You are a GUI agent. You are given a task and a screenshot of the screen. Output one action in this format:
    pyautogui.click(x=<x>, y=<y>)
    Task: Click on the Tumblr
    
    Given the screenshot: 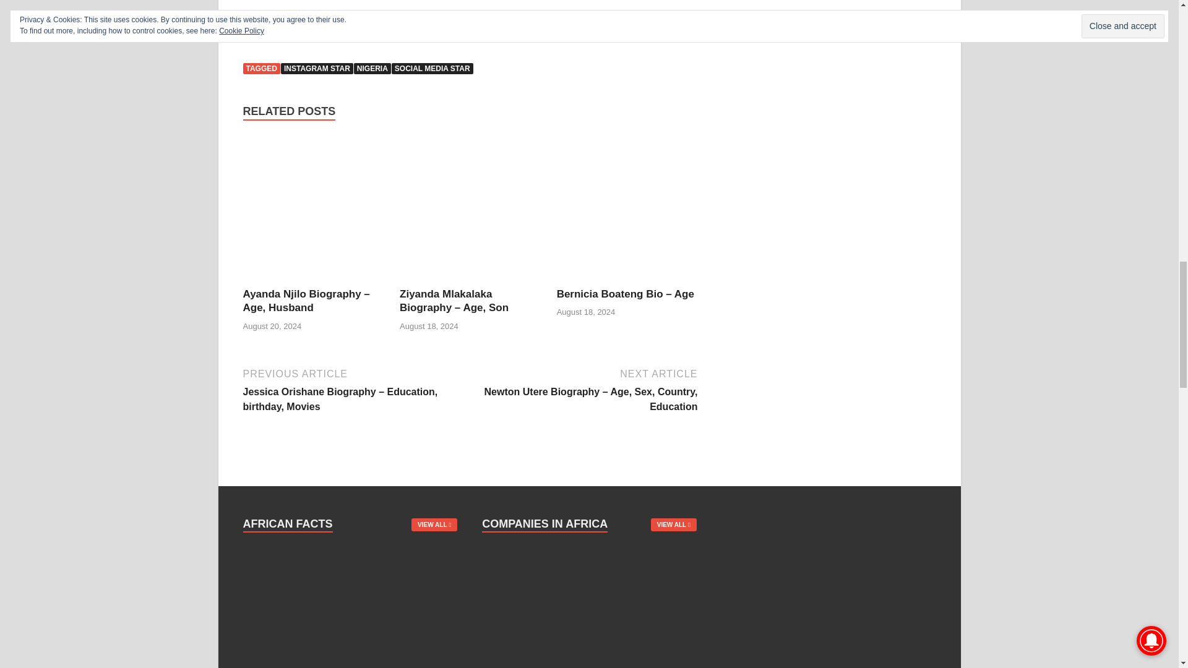 What is the action you would take?
    pyautogui.click(x=403, y=24)
    